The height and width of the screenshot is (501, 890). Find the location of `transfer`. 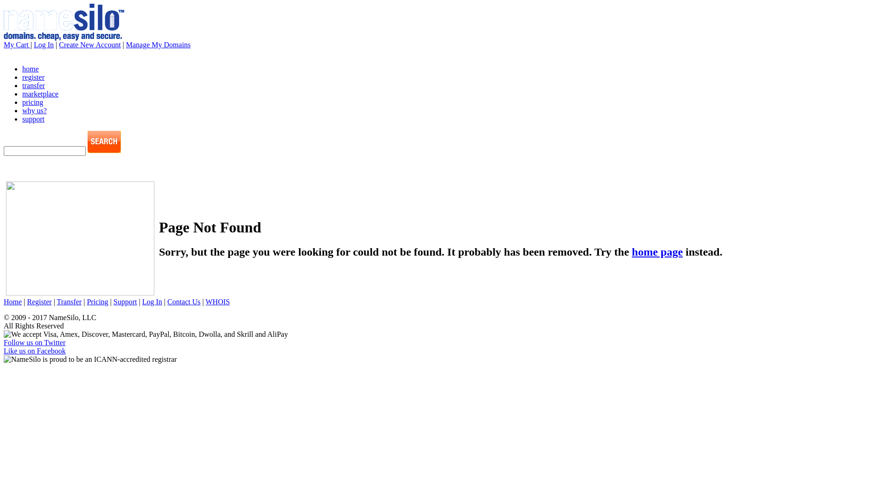

transfer is located at coordinates (33, 85).